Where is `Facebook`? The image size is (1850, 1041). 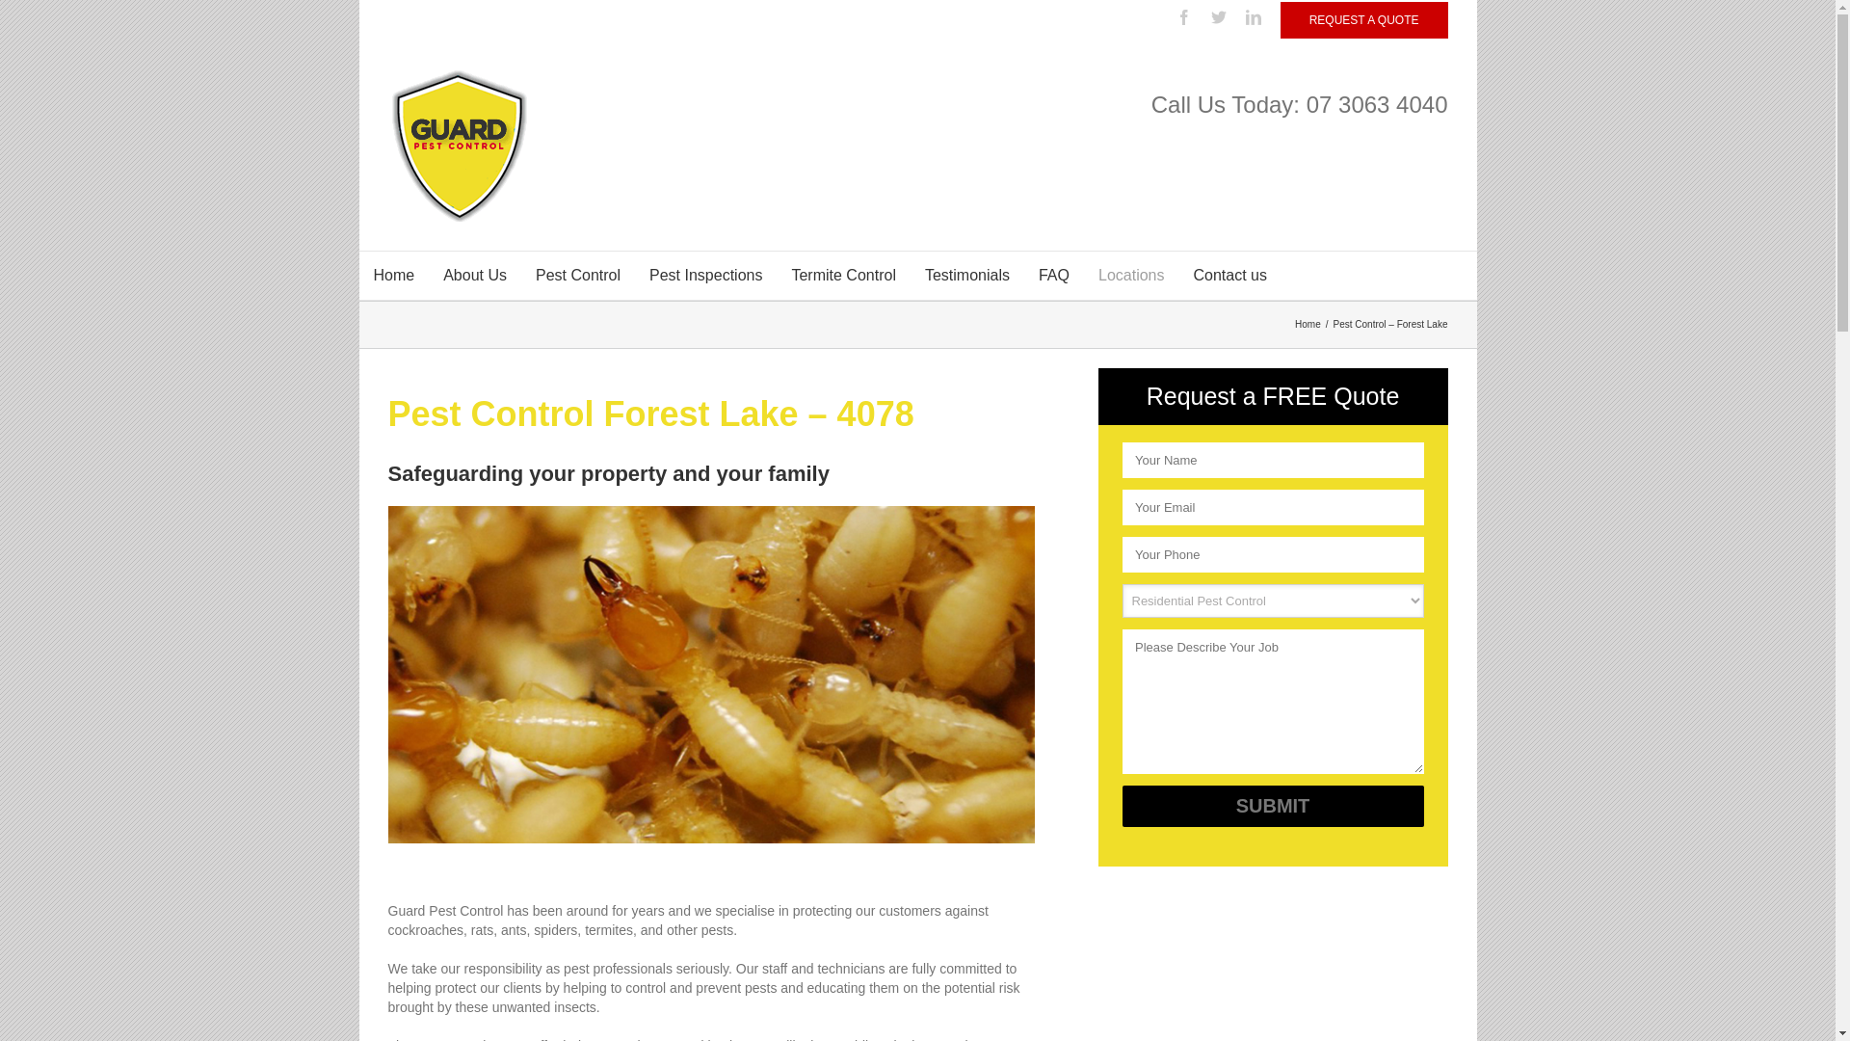
Facebook is located at coordinates (1184, 17).